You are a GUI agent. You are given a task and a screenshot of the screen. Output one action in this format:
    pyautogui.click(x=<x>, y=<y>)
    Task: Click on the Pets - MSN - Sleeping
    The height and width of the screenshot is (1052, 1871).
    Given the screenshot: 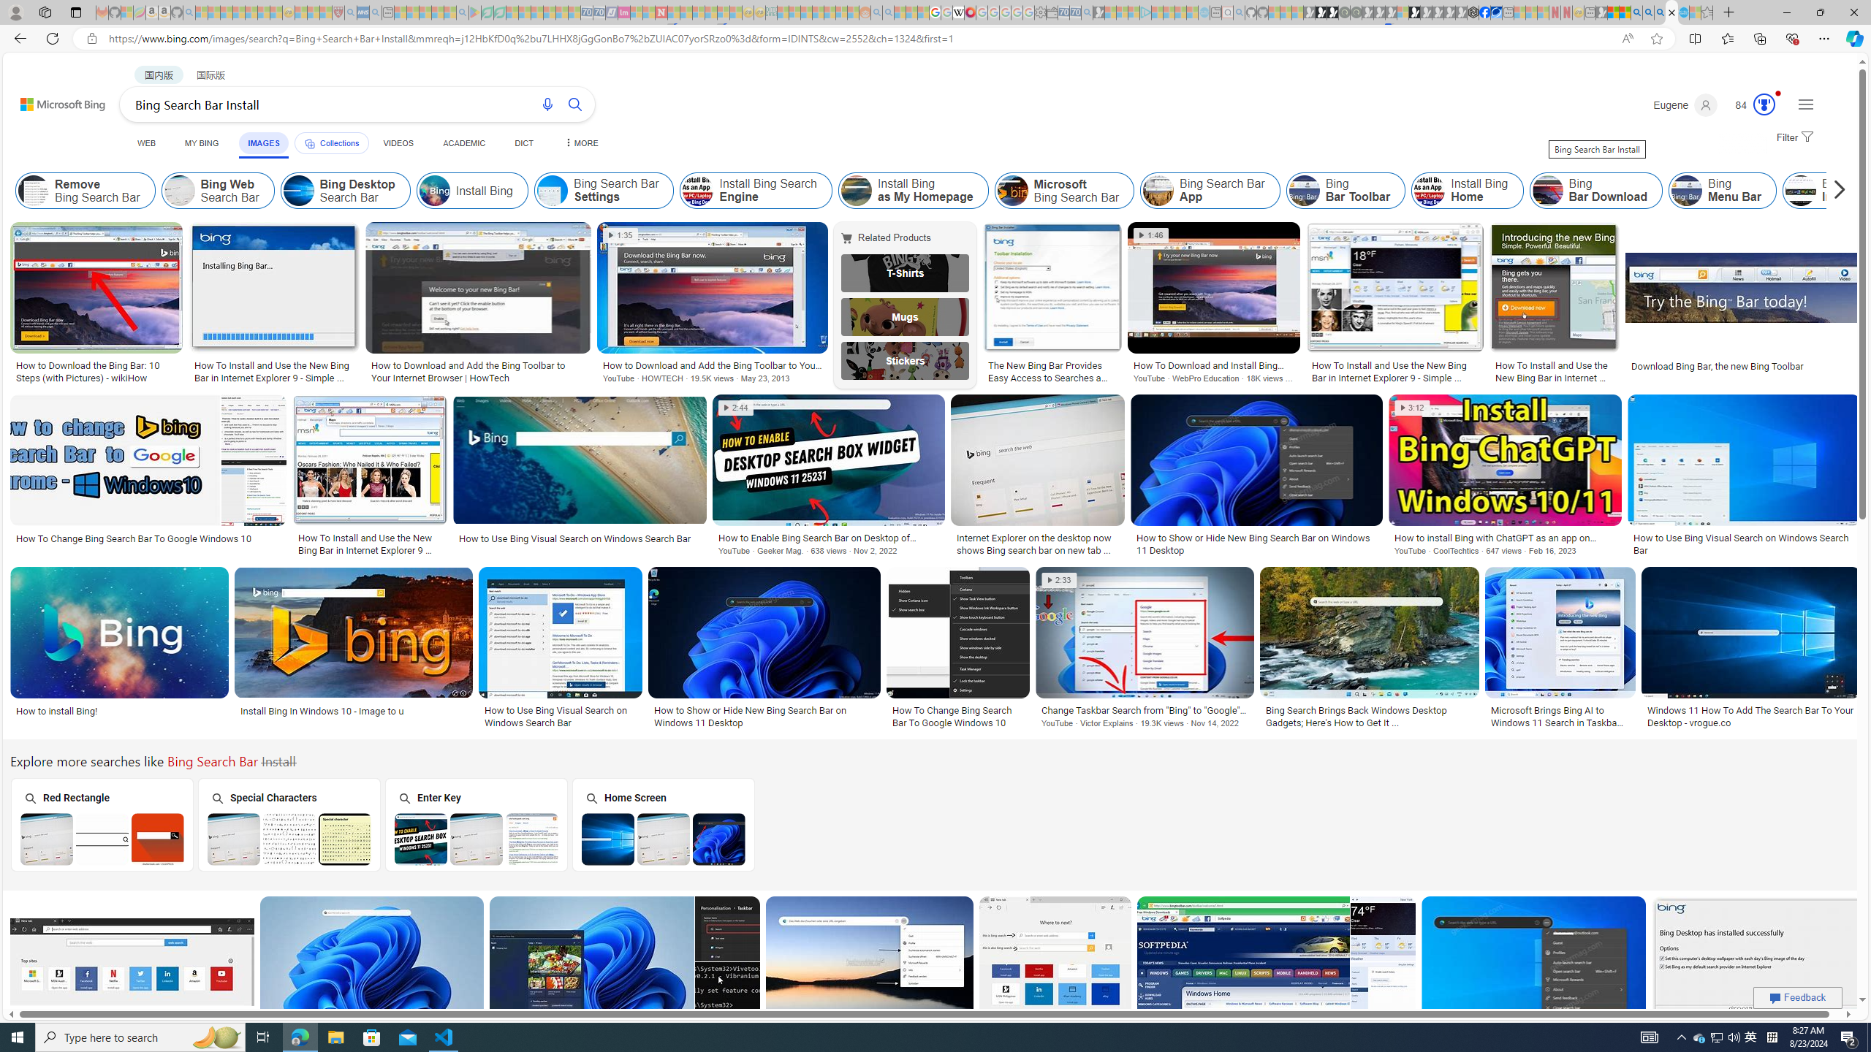 What is the action you would take?
    pyautogui.click(x=437, y=12)
    